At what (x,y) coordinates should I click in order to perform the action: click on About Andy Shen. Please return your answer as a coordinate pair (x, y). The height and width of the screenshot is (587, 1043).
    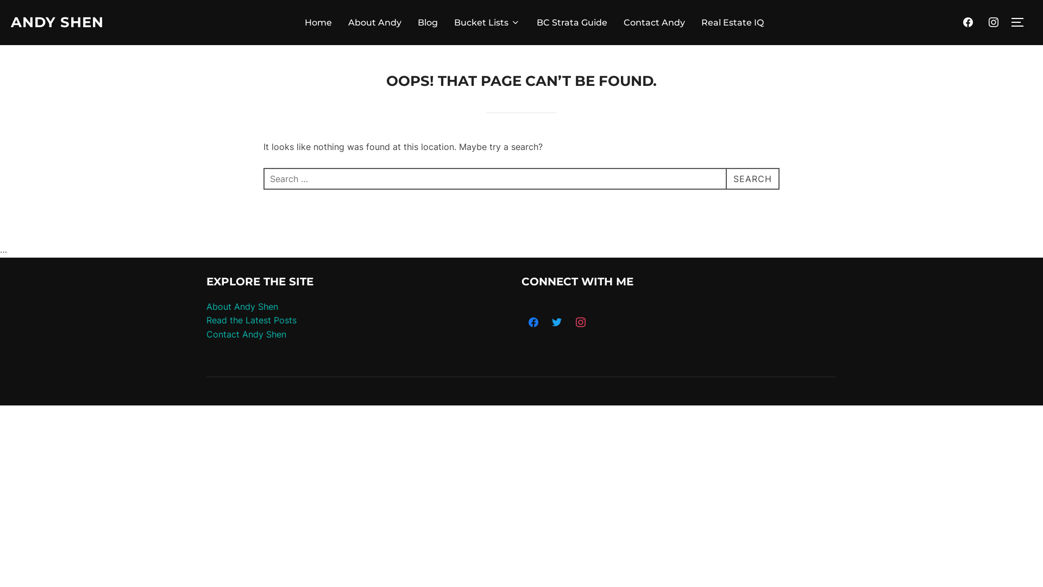
    Looking at the image, I should click on (242, 307).